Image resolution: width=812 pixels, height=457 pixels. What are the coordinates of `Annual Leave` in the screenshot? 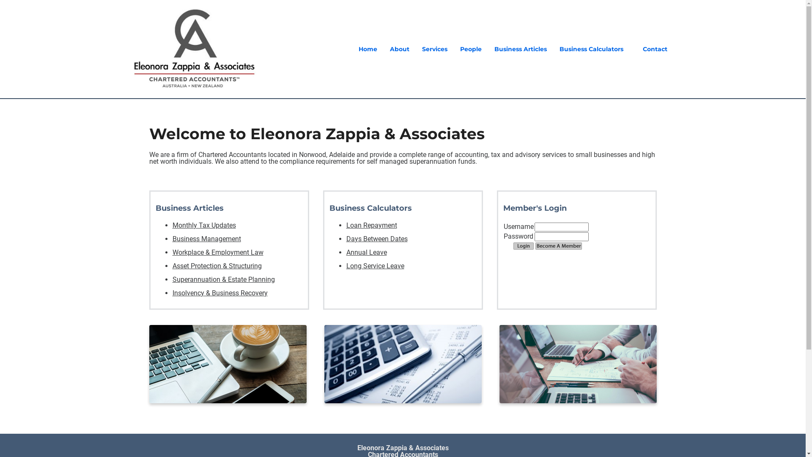 It's located at (366, 252).